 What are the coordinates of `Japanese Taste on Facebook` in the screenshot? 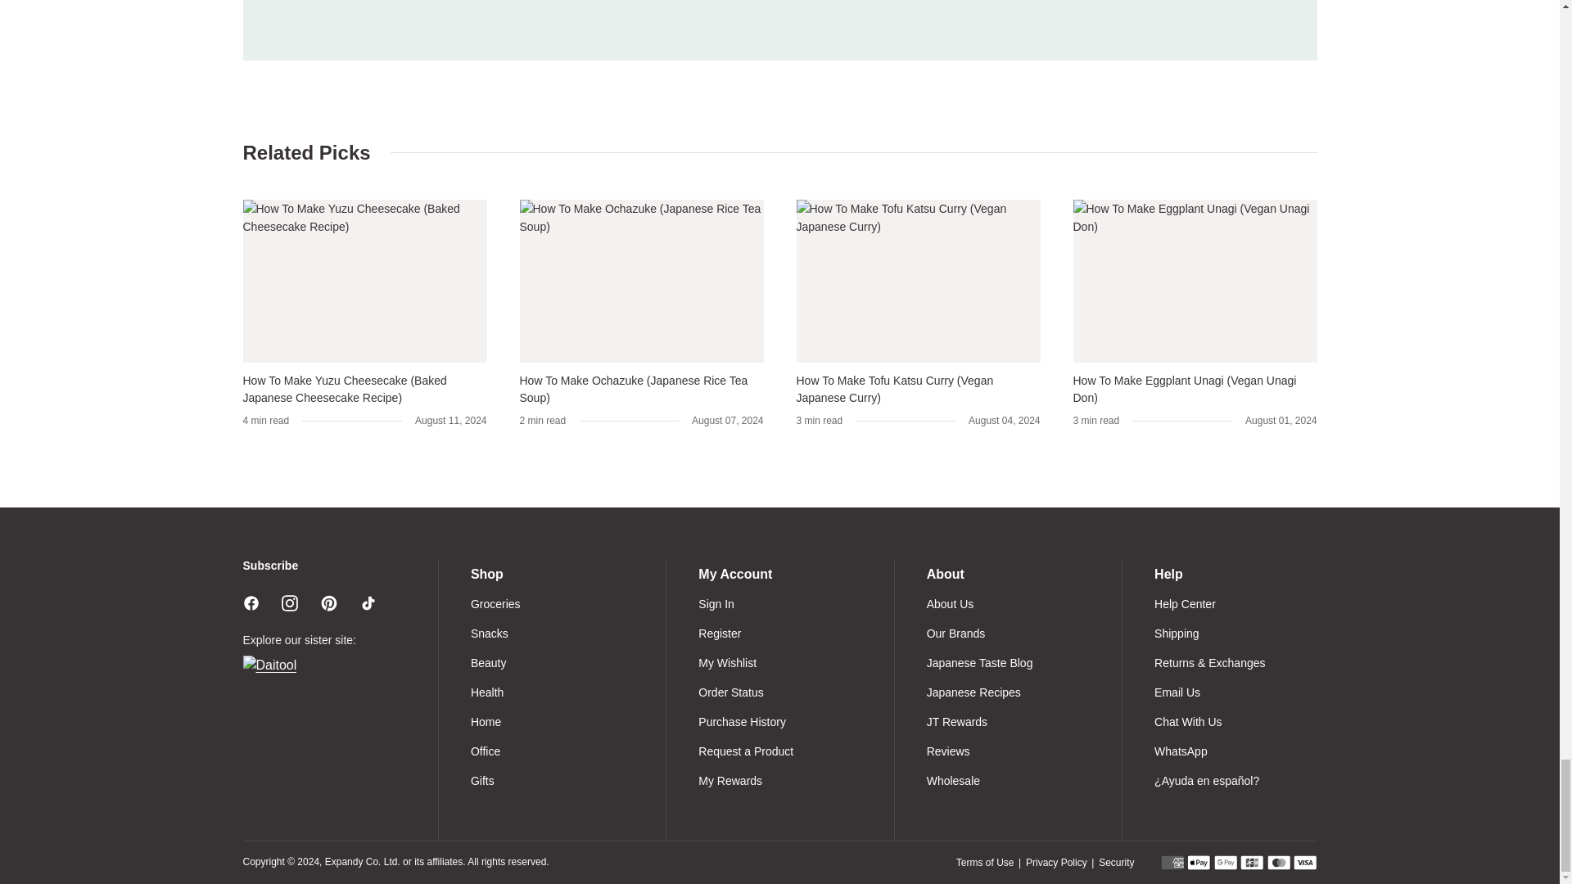 It's located at (251, 602).